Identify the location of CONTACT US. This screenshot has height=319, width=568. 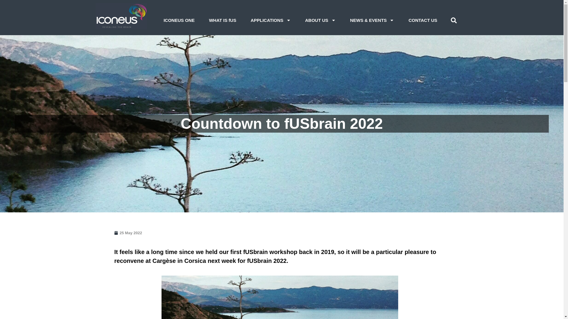
(423, 20).